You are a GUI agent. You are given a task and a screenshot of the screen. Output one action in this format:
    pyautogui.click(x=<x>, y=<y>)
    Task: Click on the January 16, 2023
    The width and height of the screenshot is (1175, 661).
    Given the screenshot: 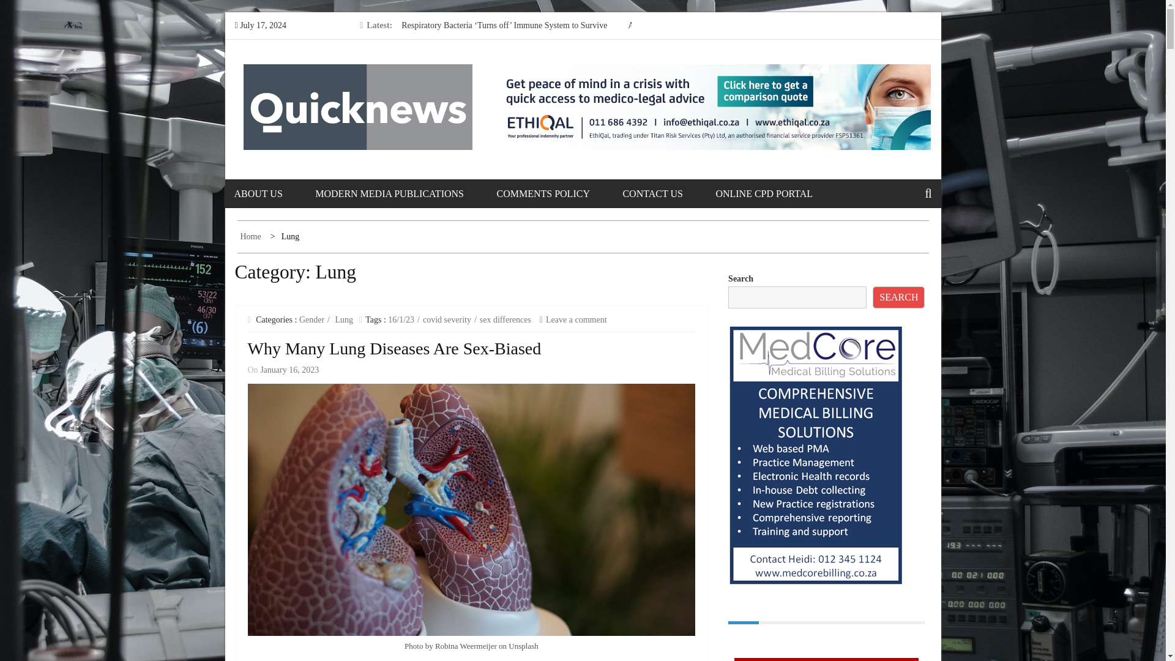 What is the action you would take?
    pyautogui.click(x=289, y=370)
    